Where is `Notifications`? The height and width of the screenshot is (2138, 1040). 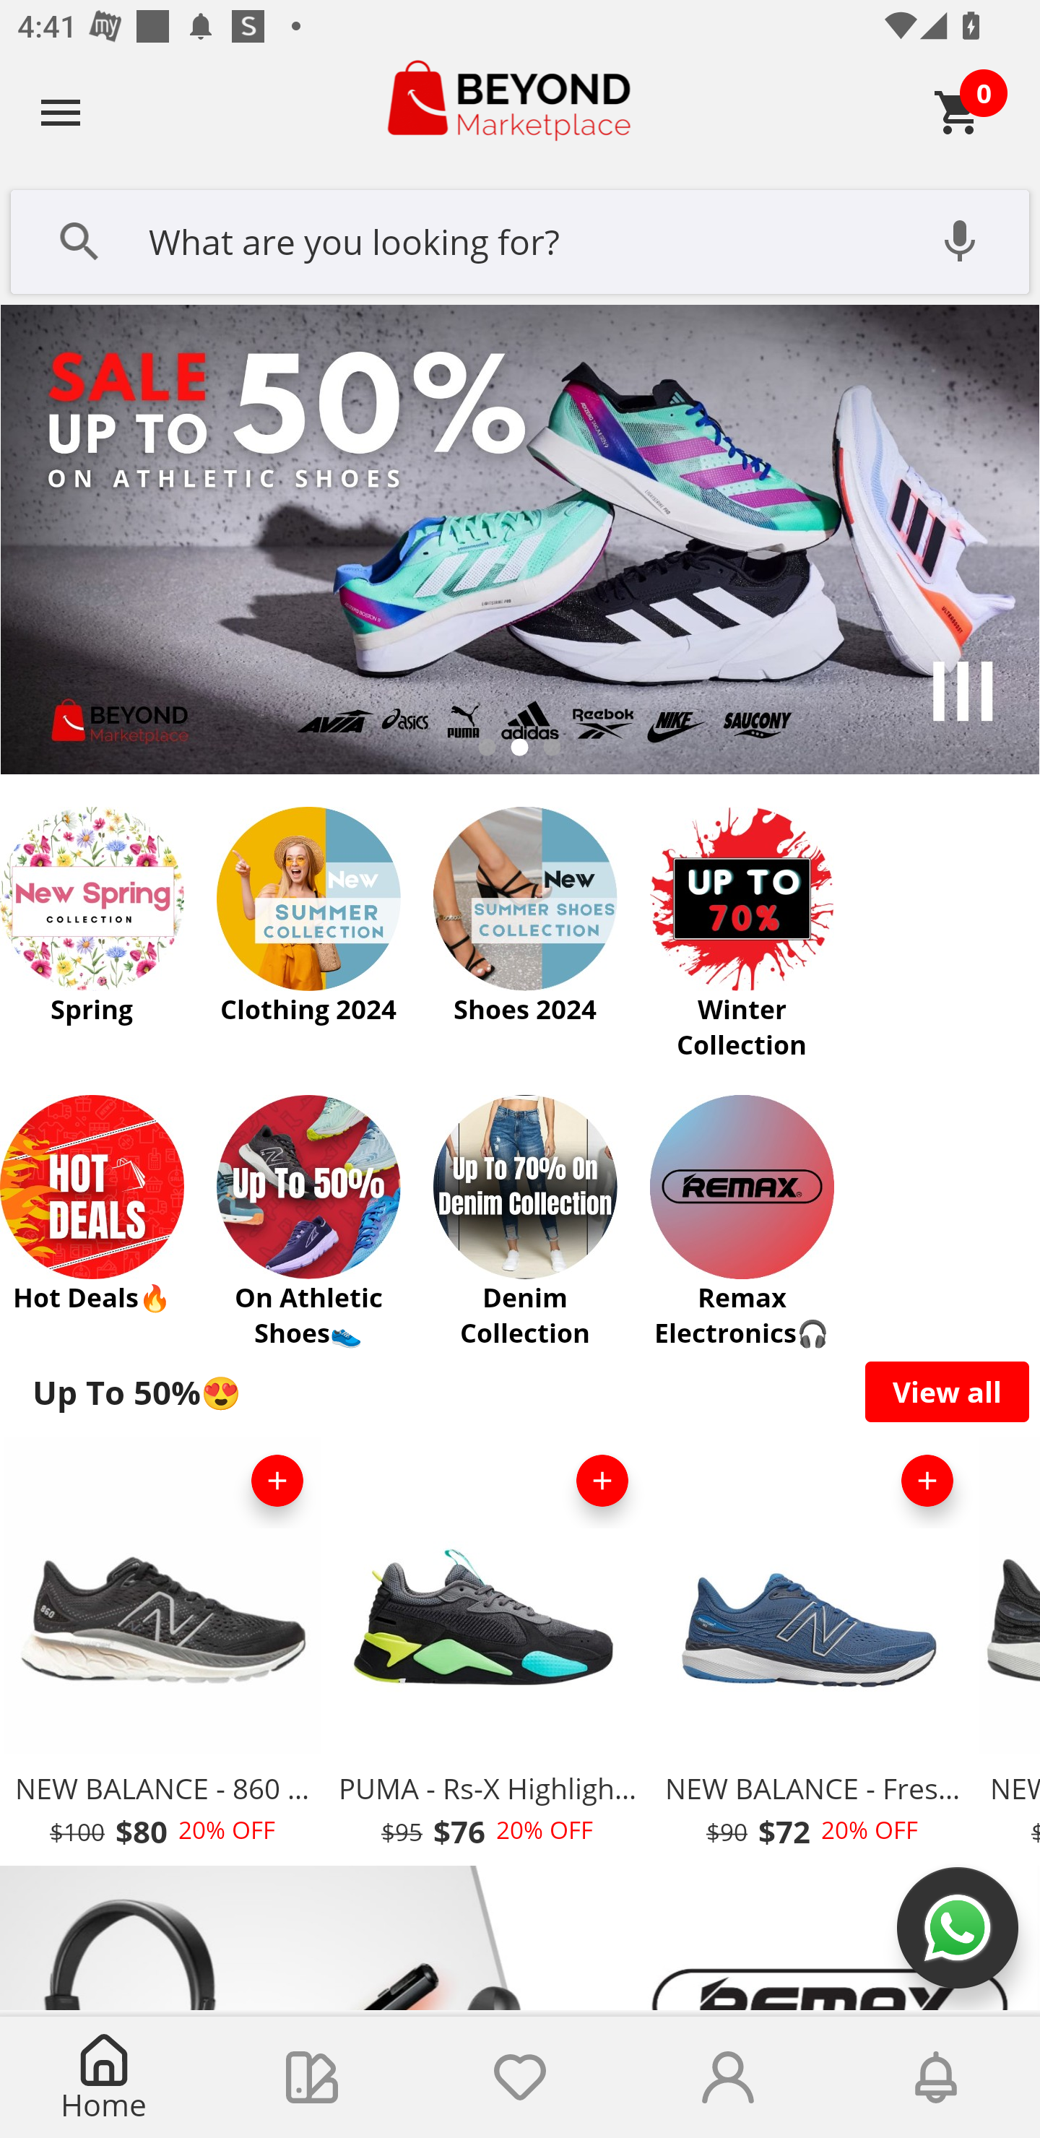
Notifications is located at coordinates (936, 2077).